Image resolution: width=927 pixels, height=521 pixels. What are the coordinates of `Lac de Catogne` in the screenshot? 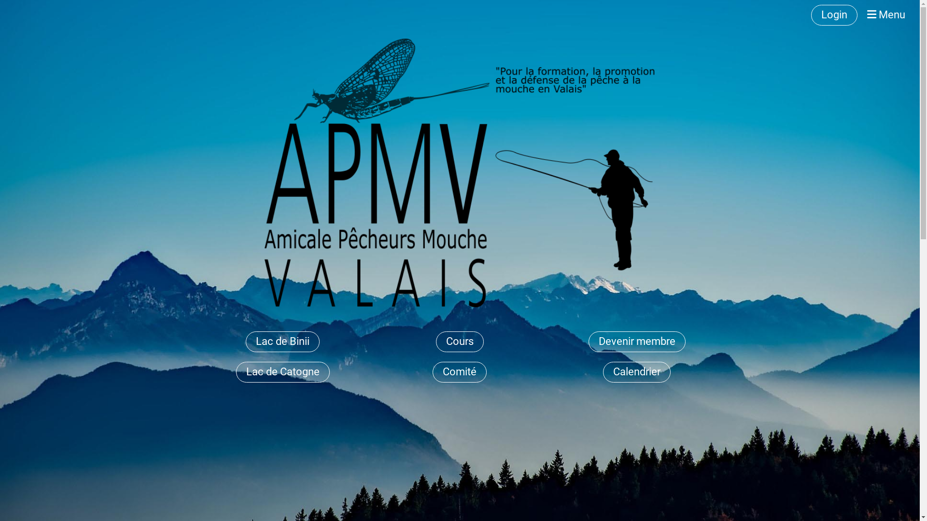 It's located at (283, 372).